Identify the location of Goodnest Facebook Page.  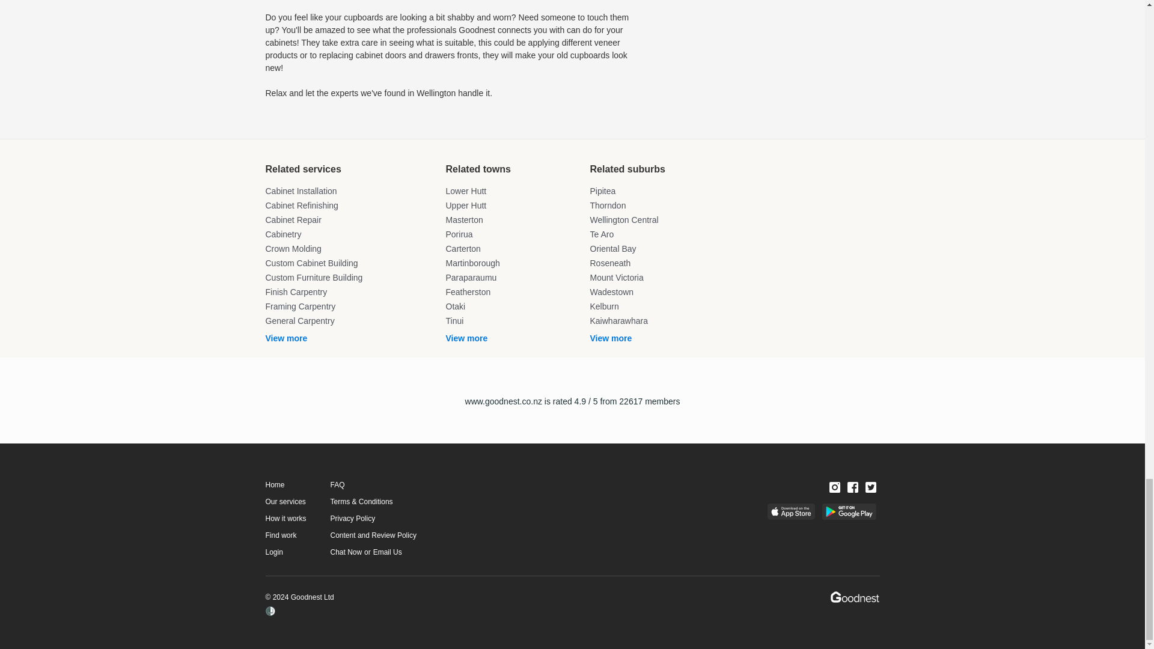
(852, 487).